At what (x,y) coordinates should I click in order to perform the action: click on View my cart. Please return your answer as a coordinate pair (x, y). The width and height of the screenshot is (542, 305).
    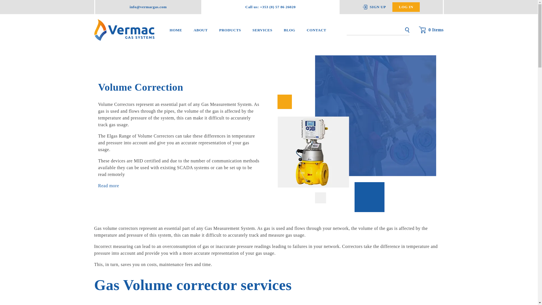
    Looking at the image, I should click on (431, 30).